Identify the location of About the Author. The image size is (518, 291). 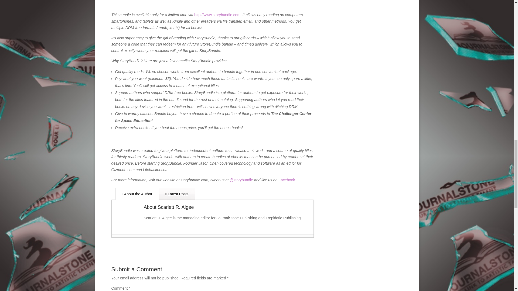
(137, 193).